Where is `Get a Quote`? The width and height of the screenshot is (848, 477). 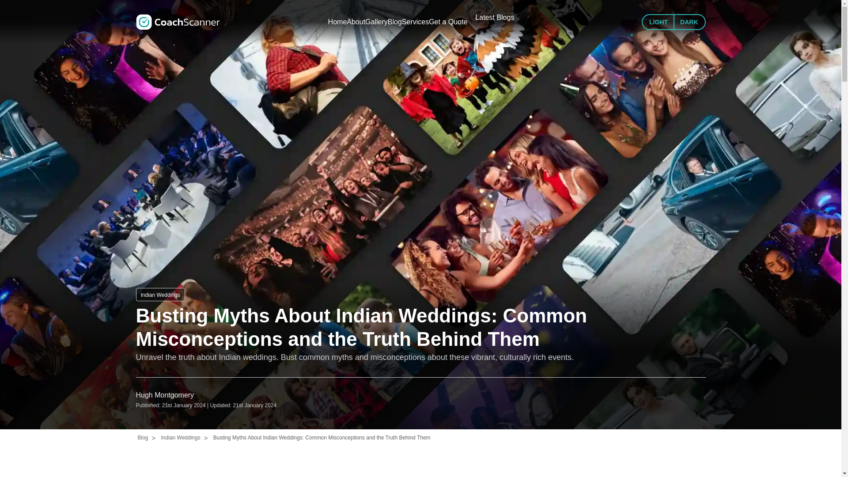 Get a Quote is located at coordinates (483, 18).